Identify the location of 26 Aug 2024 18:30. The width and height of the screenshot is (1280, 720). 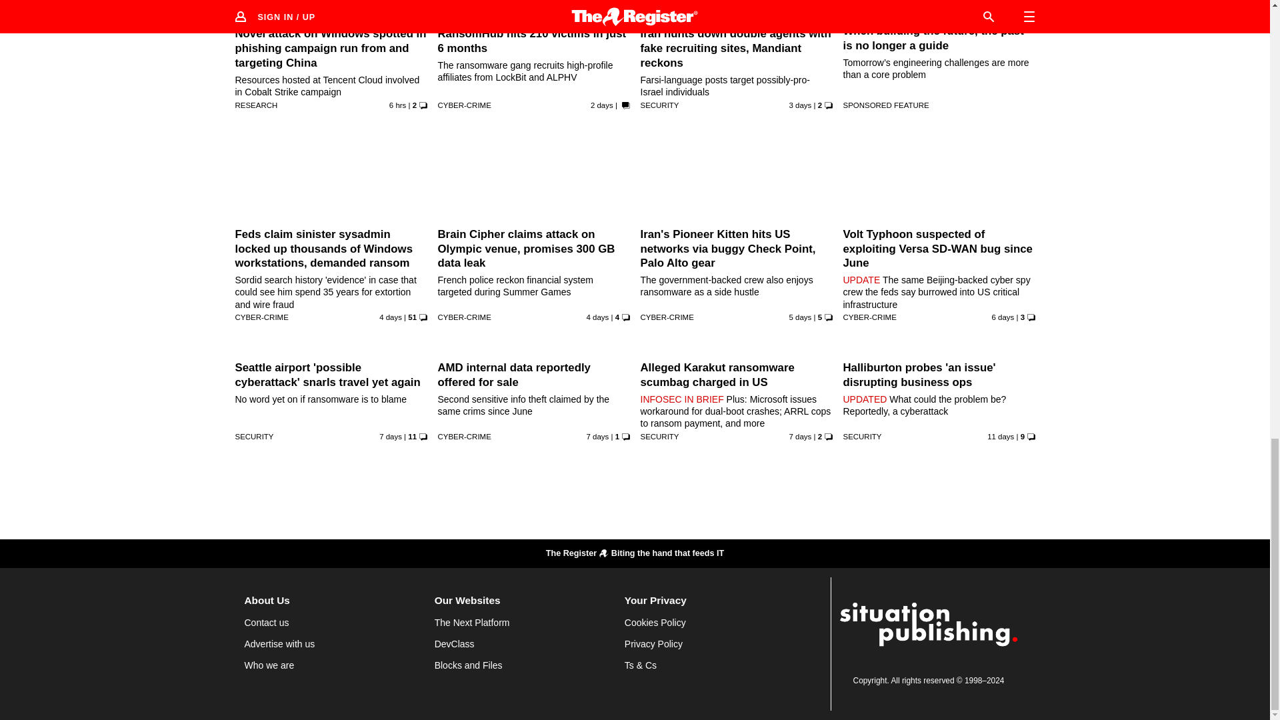
(390, 436).